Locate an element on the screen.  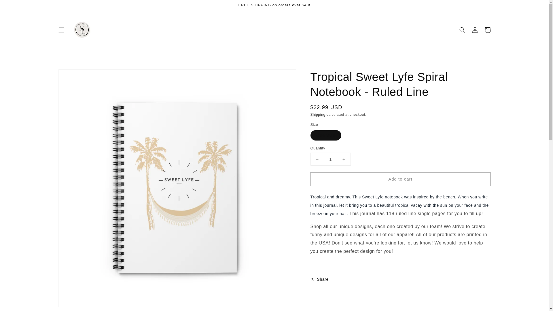
Skip to product information is located at coordinates (75, 75).